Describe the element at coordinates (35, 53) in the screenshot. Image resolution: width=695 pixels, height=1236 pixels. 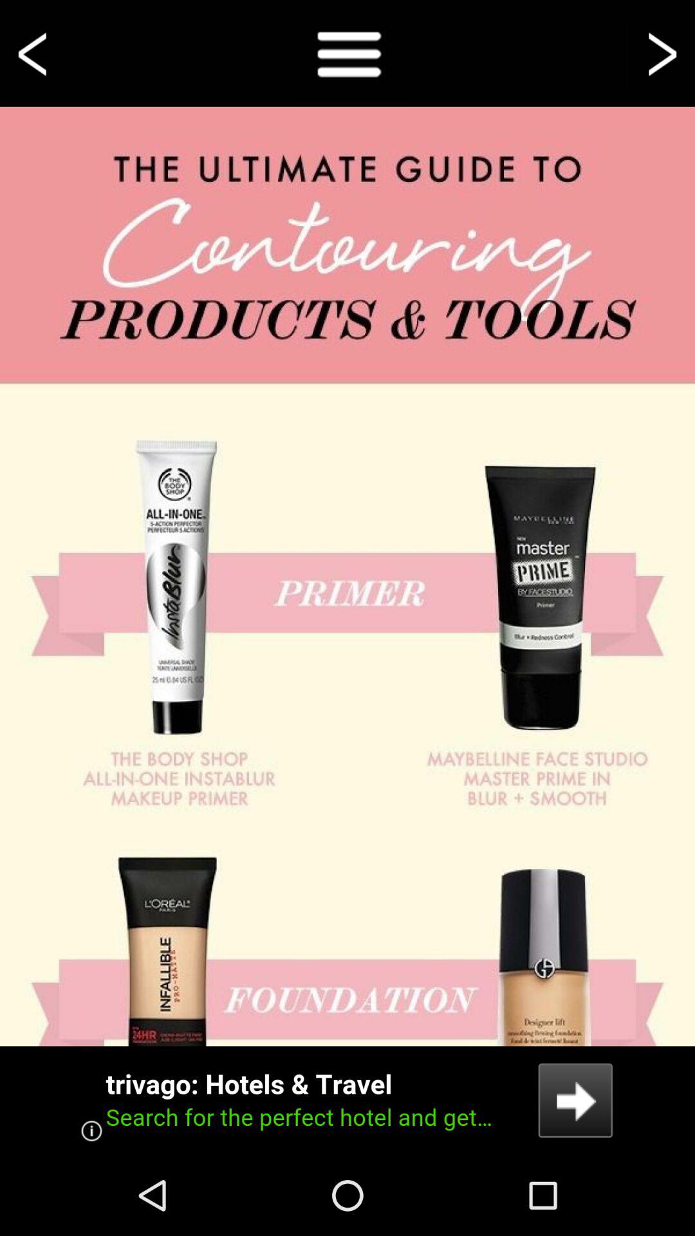
I see `return to the previous screen` at that location.